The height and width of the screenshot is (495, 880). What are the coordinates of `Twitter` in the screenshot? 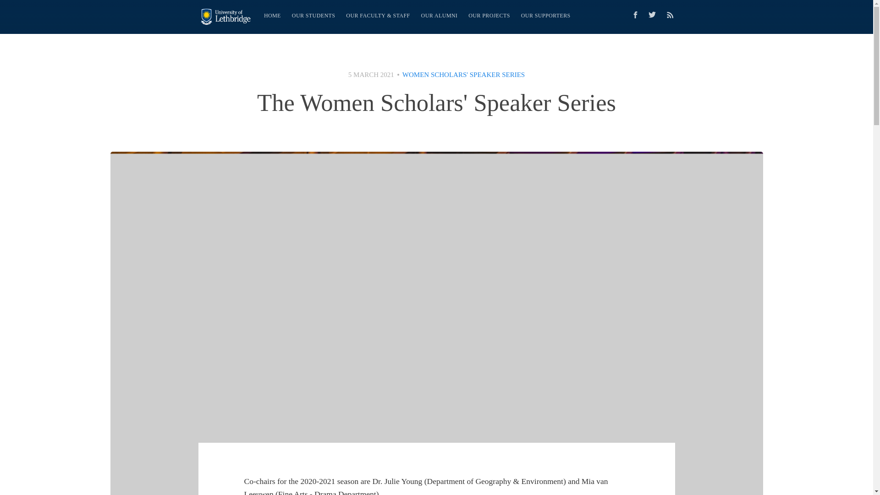 It's located at (654, 14).